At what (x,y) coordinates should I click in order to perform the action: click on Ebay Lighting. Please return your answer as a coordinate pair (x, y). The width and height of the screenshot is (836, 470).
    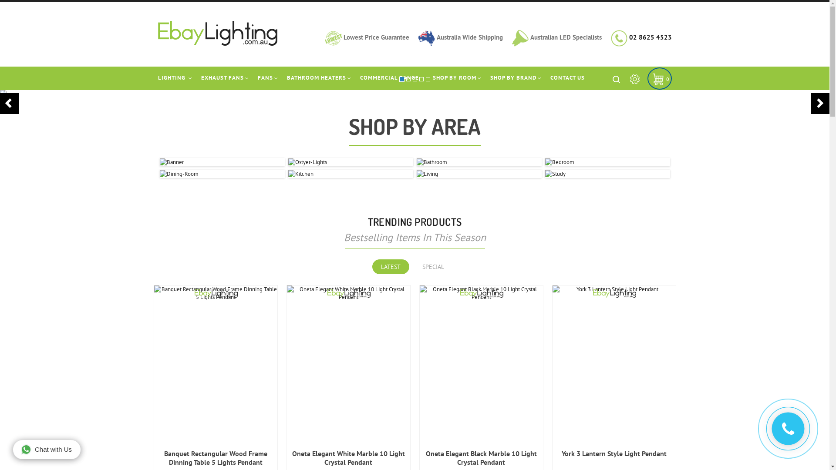
    Looking at the image, I should click on (217, 33).